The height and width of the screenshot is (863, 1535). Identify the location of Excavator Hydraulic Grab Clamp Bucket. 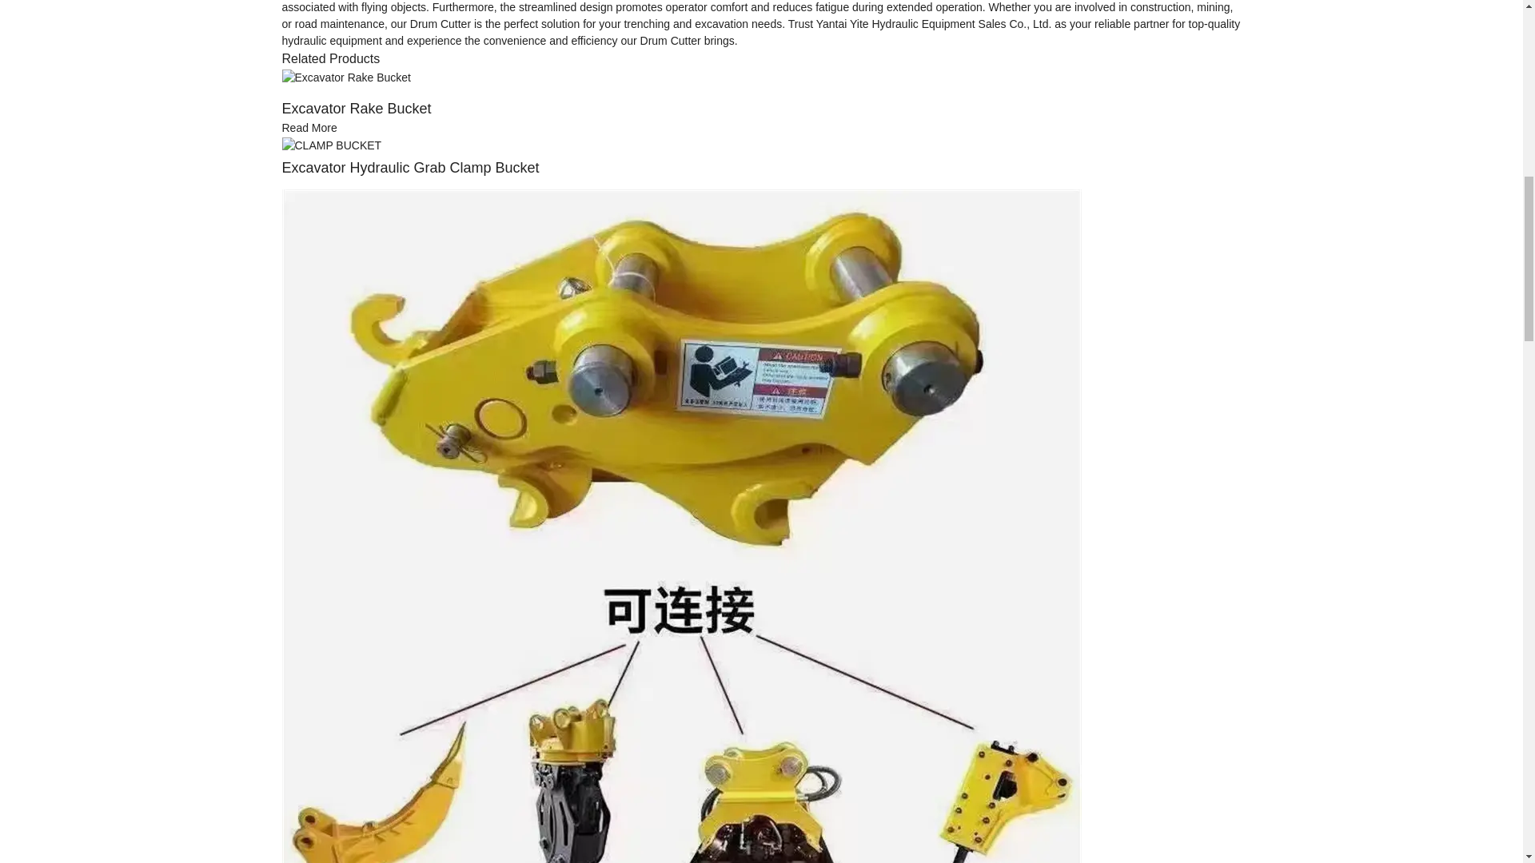
(409, 168).